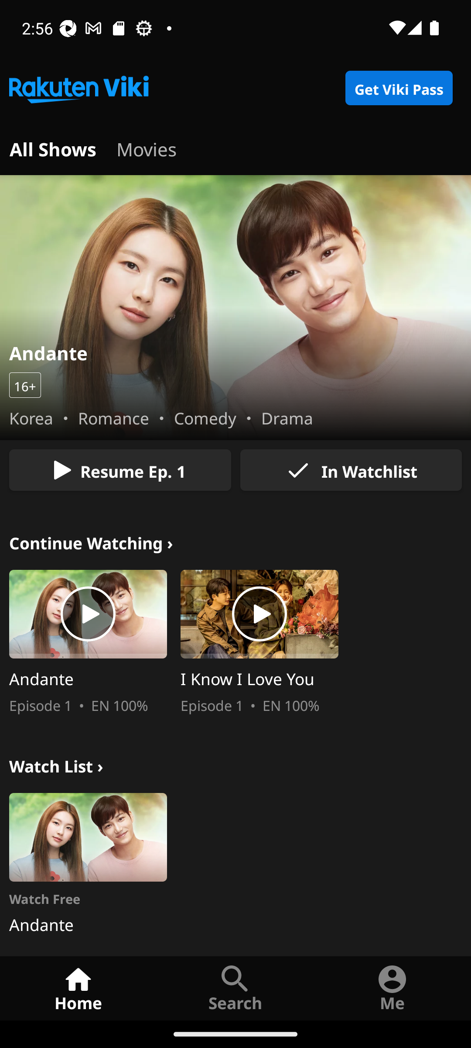 This screenshot has width=471, height=1048. I want to click on Watch List › watch_list, so click(56, 764).